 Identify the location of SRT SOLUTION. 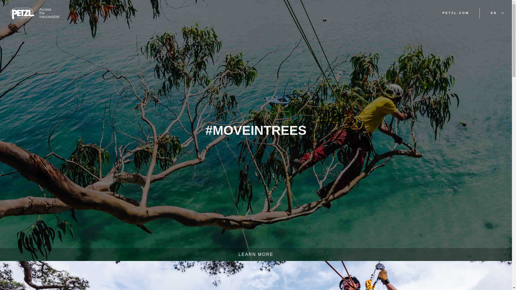
(160, 267).